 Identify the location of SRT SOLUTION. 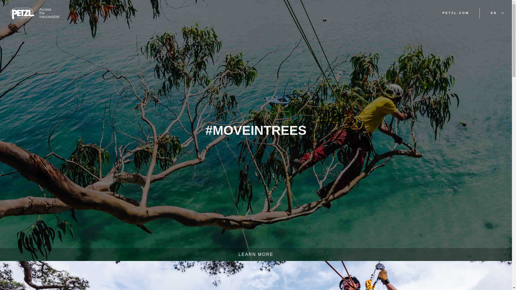
(160, 267).